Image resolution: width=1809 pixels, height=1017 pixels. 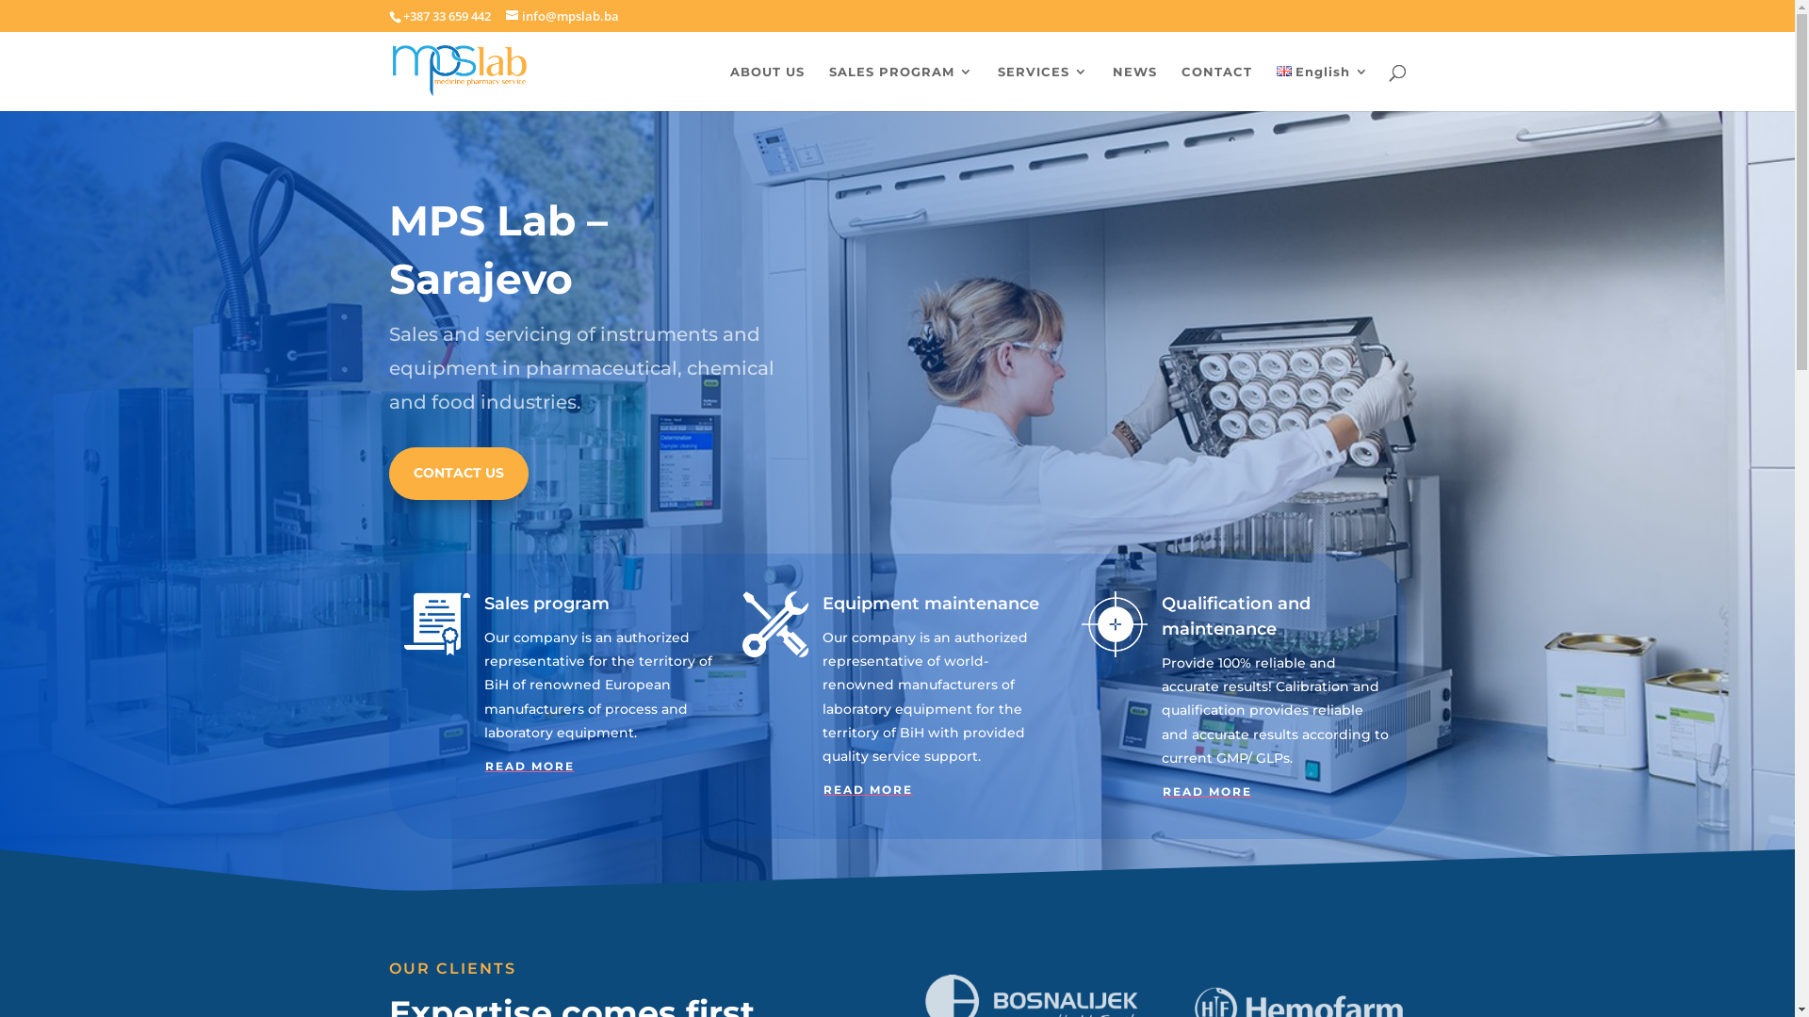 I want to click on SALES PROGRAM, so click(x=901, y=87).